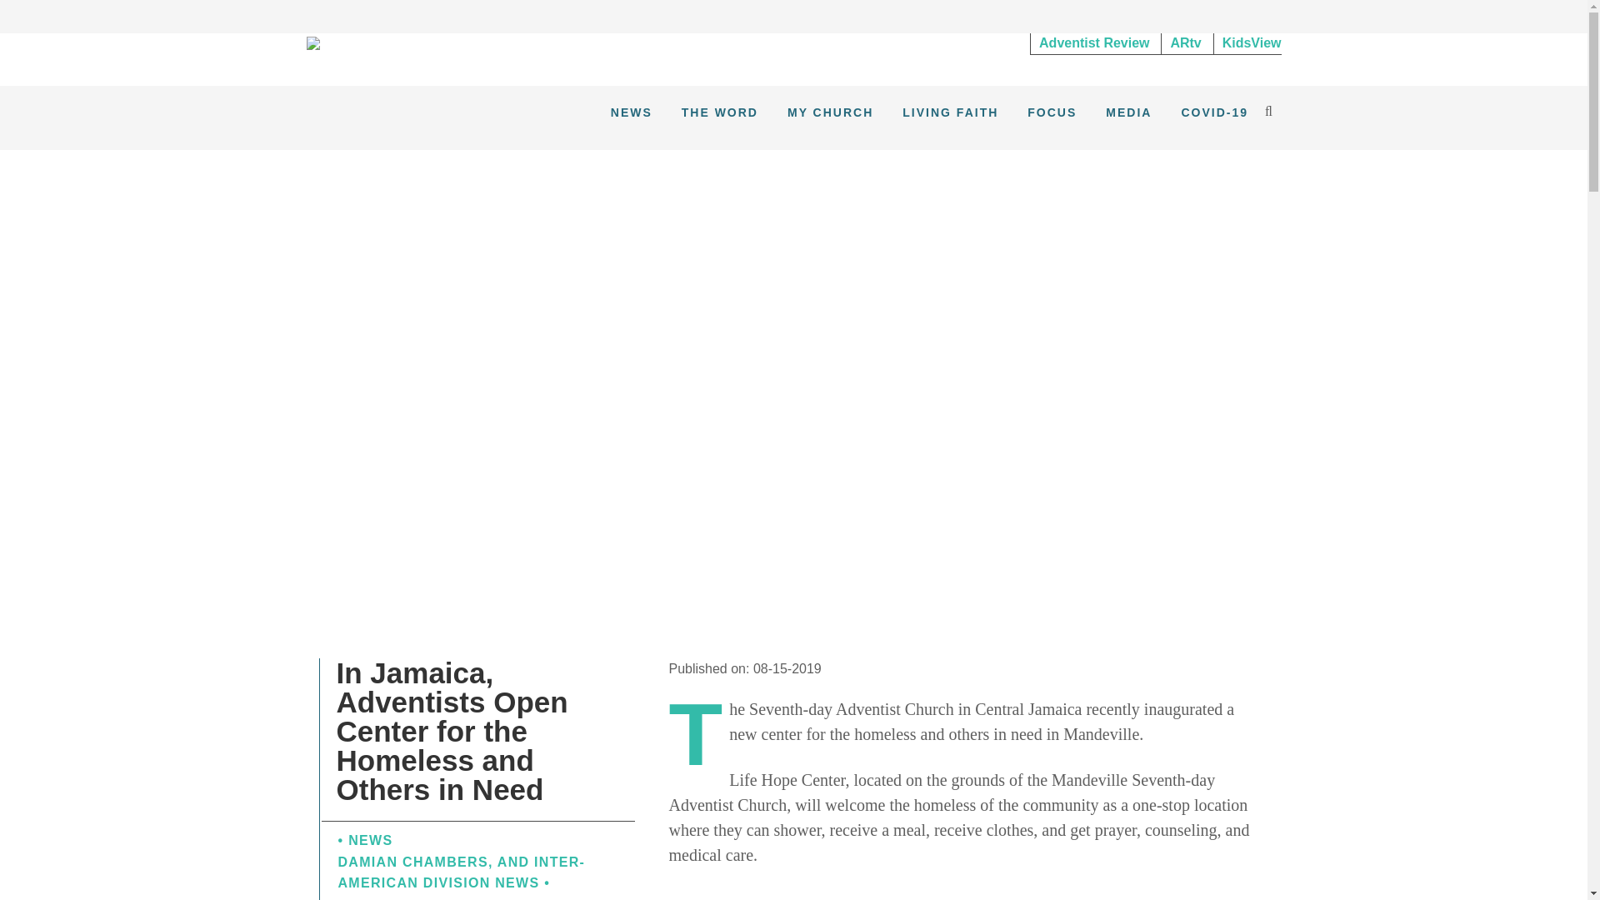 The image size is (1600, 900). I want to click on MEDIA, so click(1128, 112).